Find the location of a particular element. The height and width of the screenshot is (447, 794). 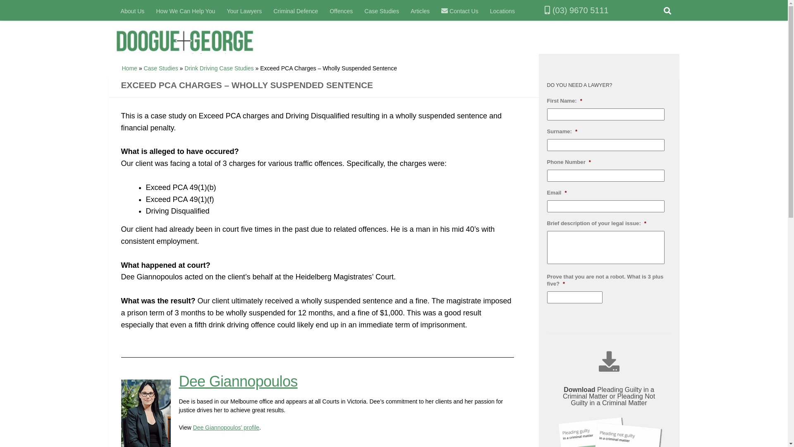

Case Studies is located at coordinates (382, 11).